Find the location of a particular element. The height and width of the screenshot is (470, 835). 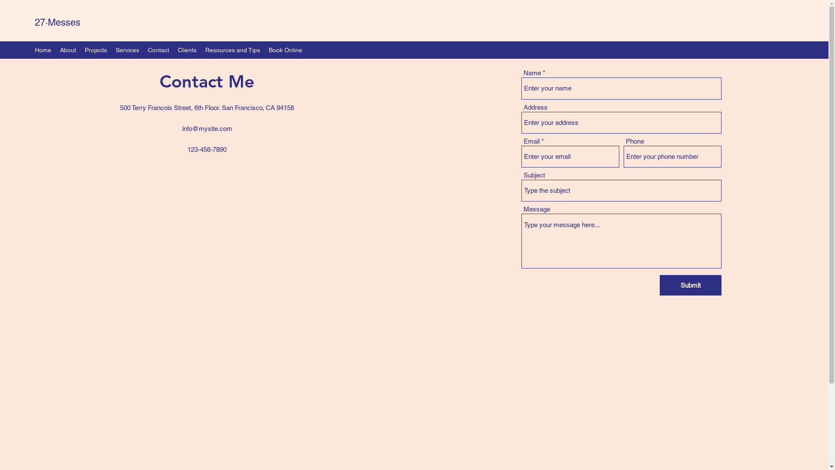

Contact is located at coordinates (158, 50).